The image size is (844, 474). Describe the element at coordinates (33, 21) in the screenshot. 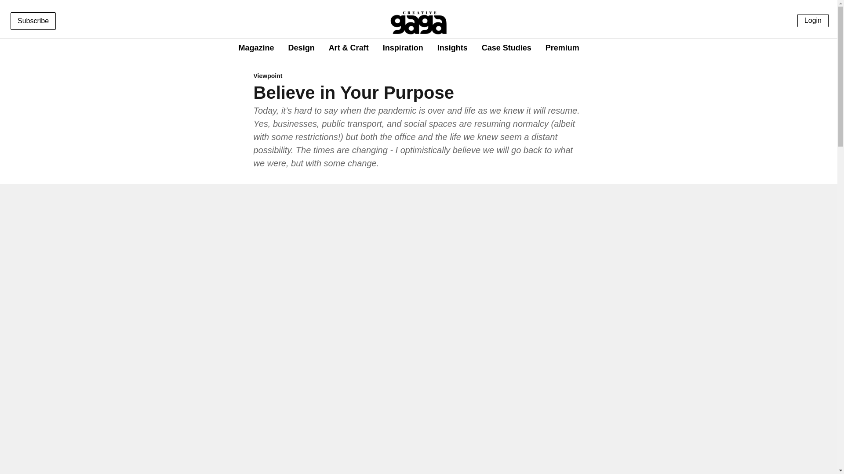

I see `Subscribe` at that location.